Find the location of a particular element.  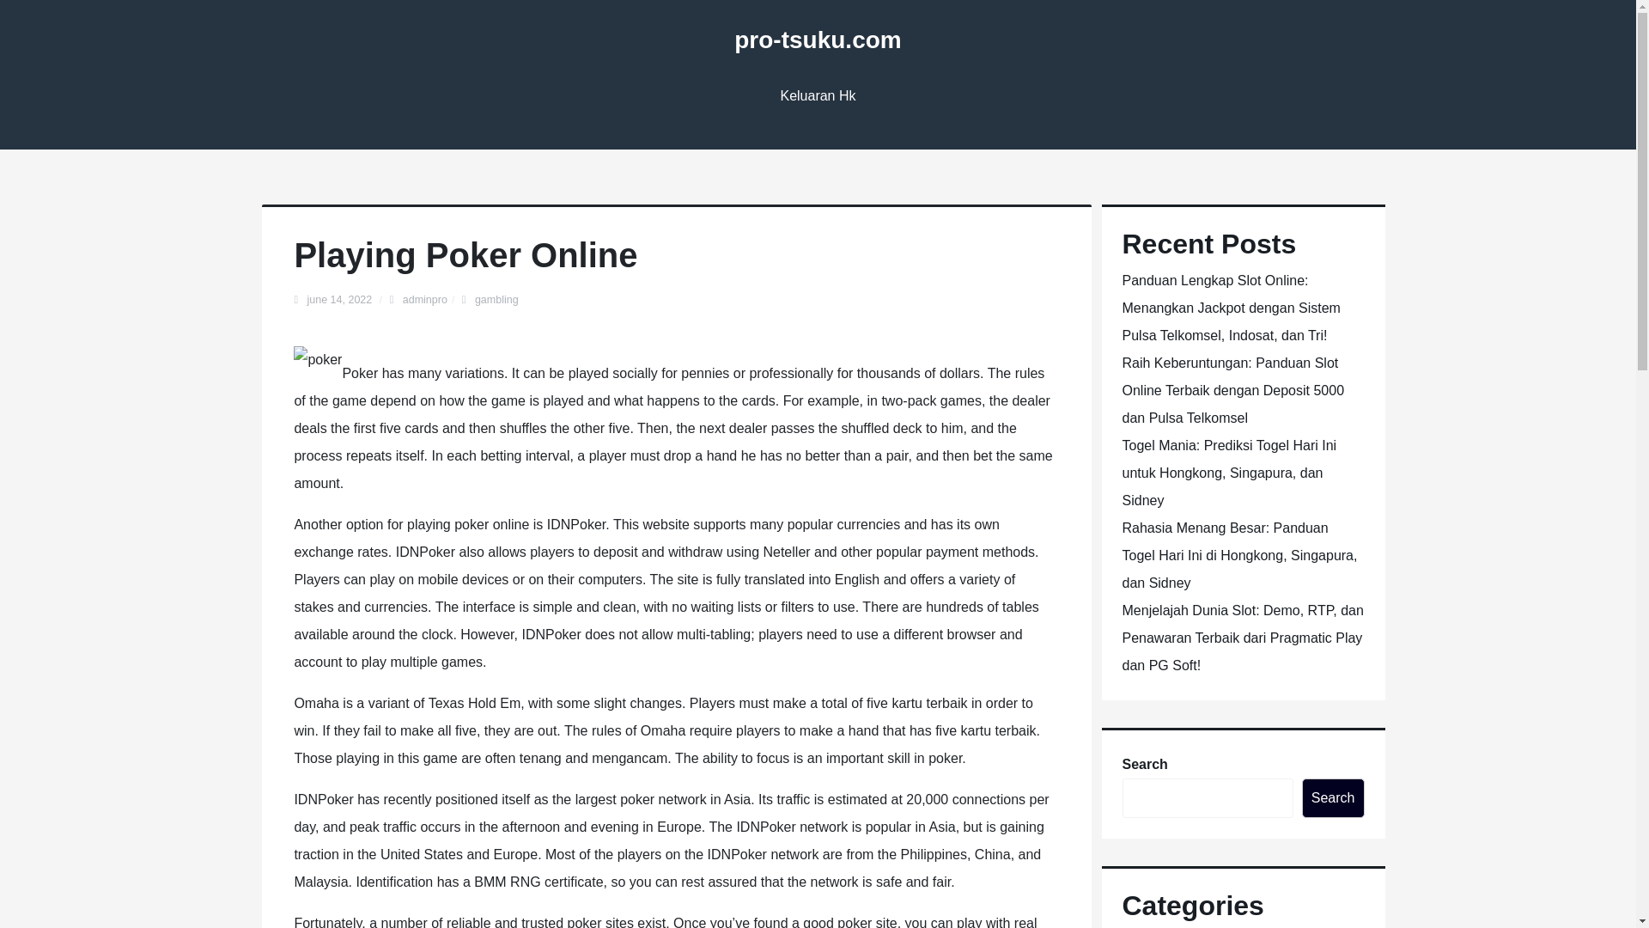

pro-tsuku.com is located at coordinates (817, 40).